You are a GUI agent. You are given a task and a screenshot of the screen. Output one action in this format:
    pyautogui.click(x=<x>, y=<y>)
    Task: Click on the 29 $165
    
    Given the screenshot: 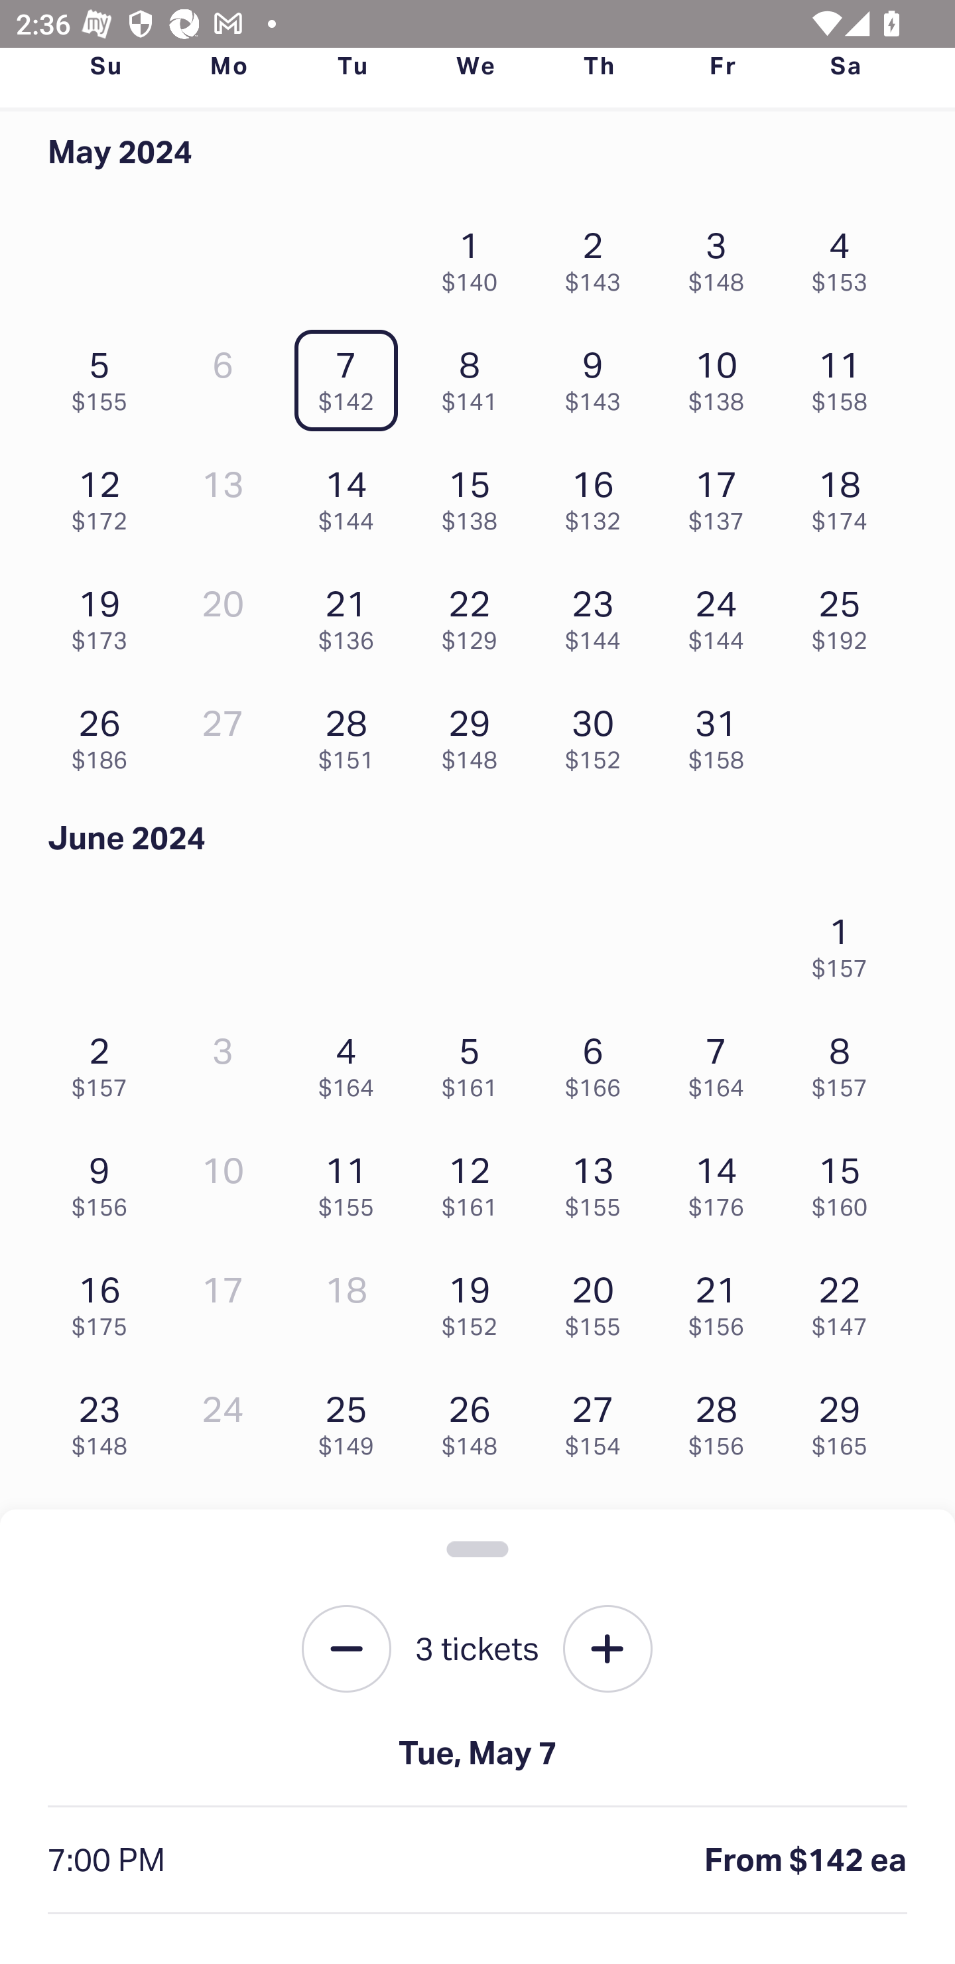 What is the action you would take?
    pyautogui.click(x=846, y=1420)
    